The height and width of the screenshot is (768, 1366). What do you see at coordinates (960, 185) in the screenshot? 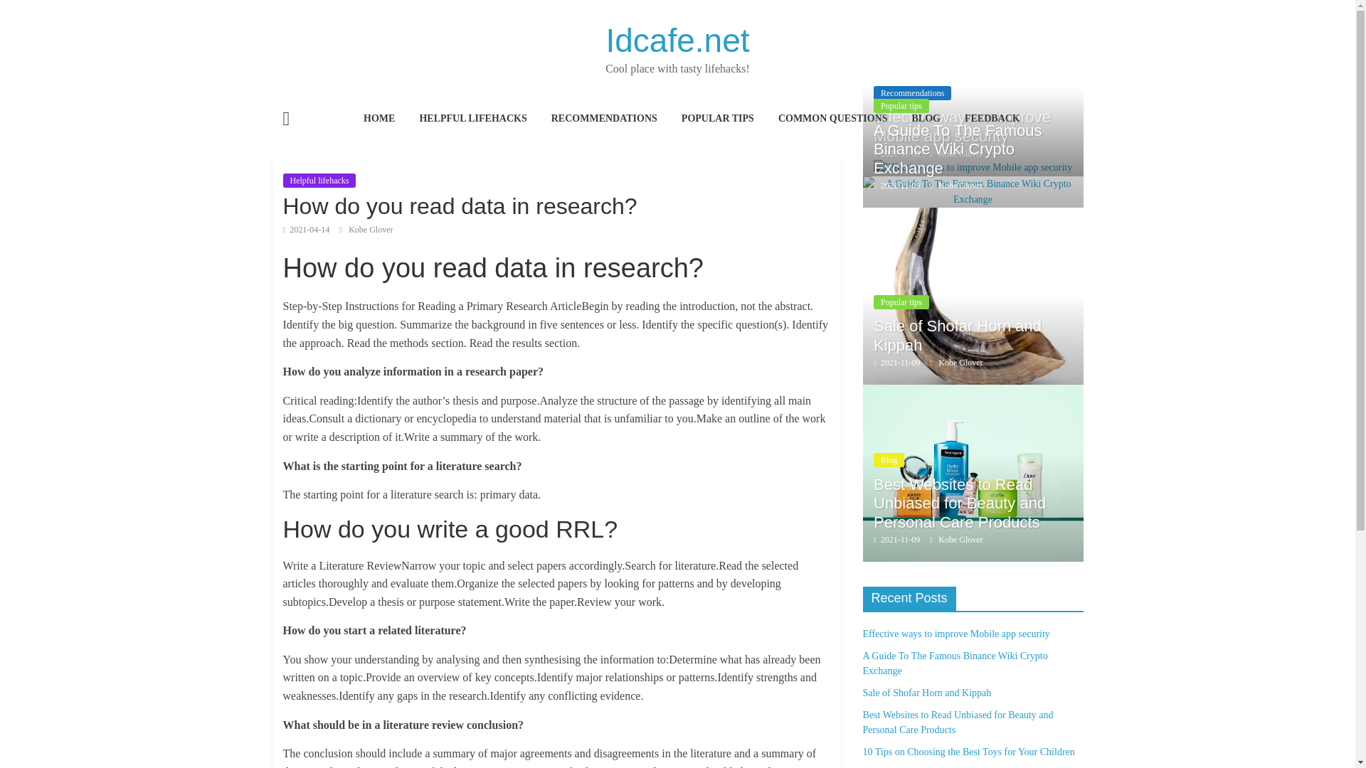
I see `Kobe Glover` at bounding box center [960, 185].